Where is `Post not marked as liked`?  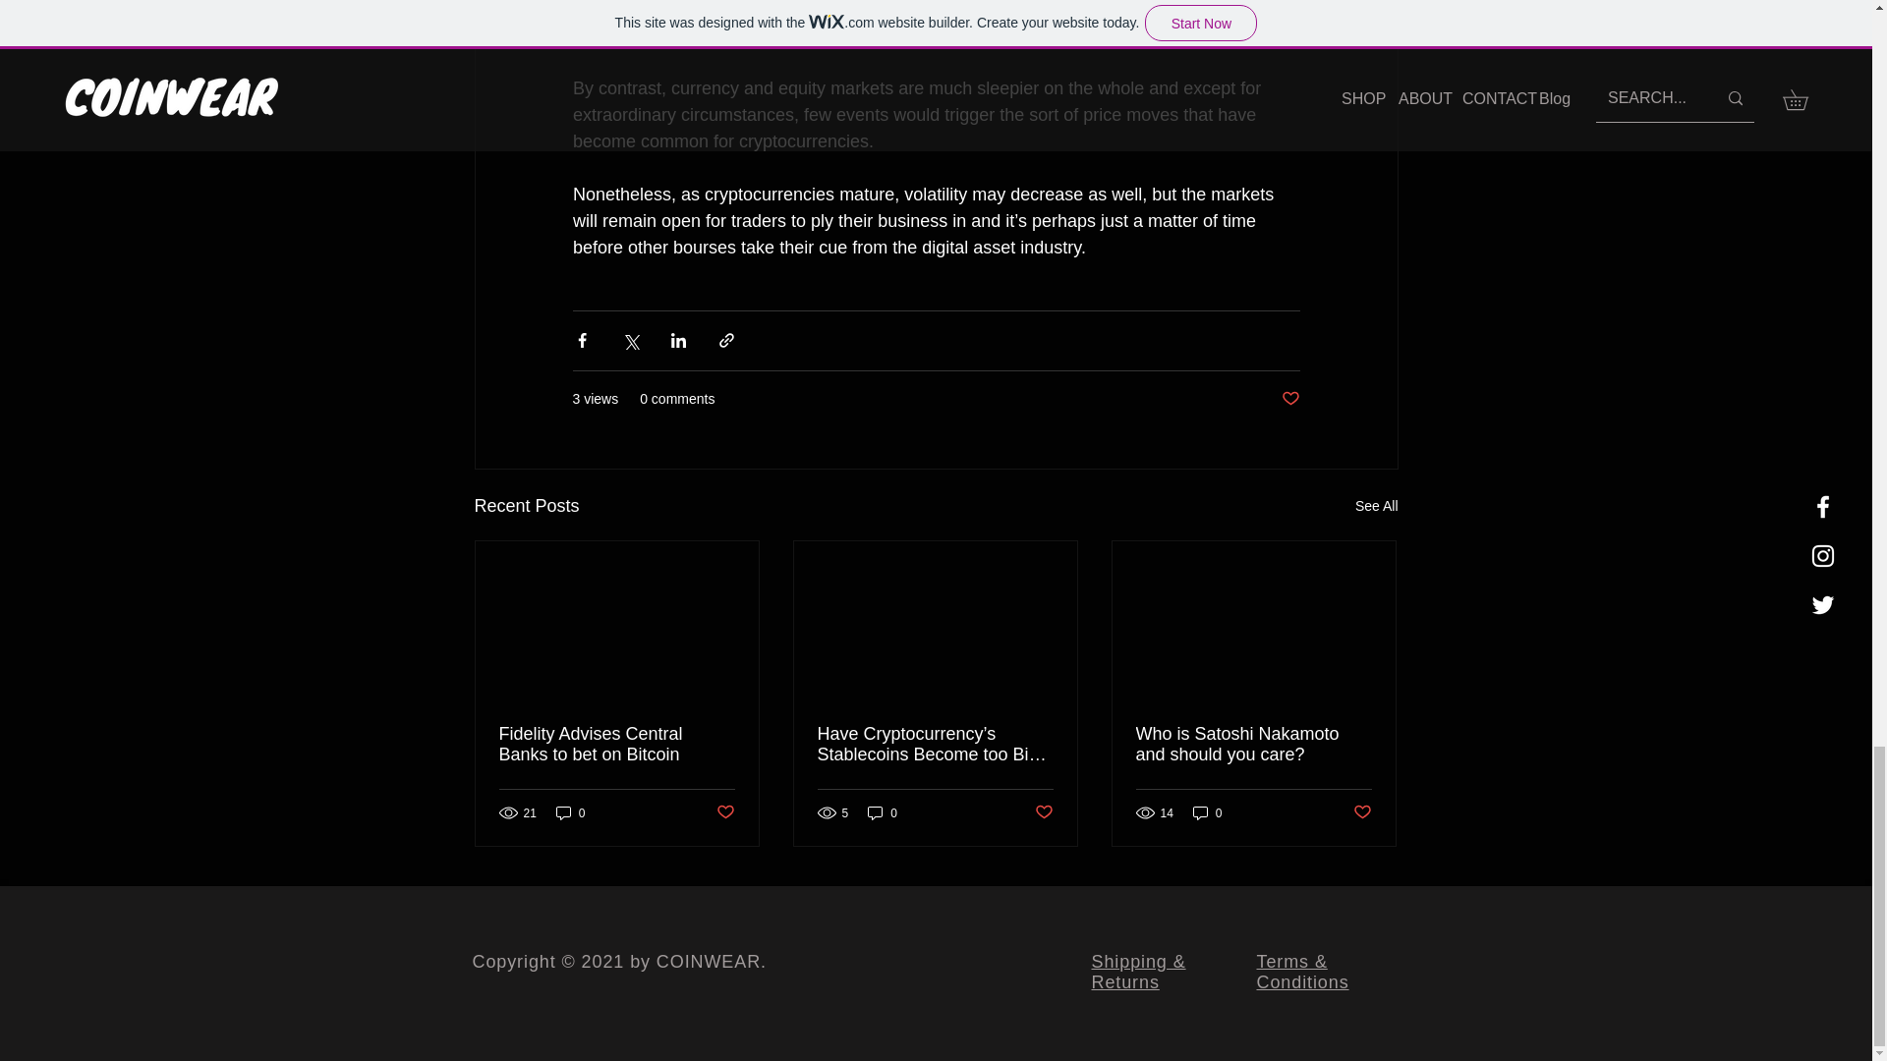
Post not marked as liked is located at coordinates (723, 812).